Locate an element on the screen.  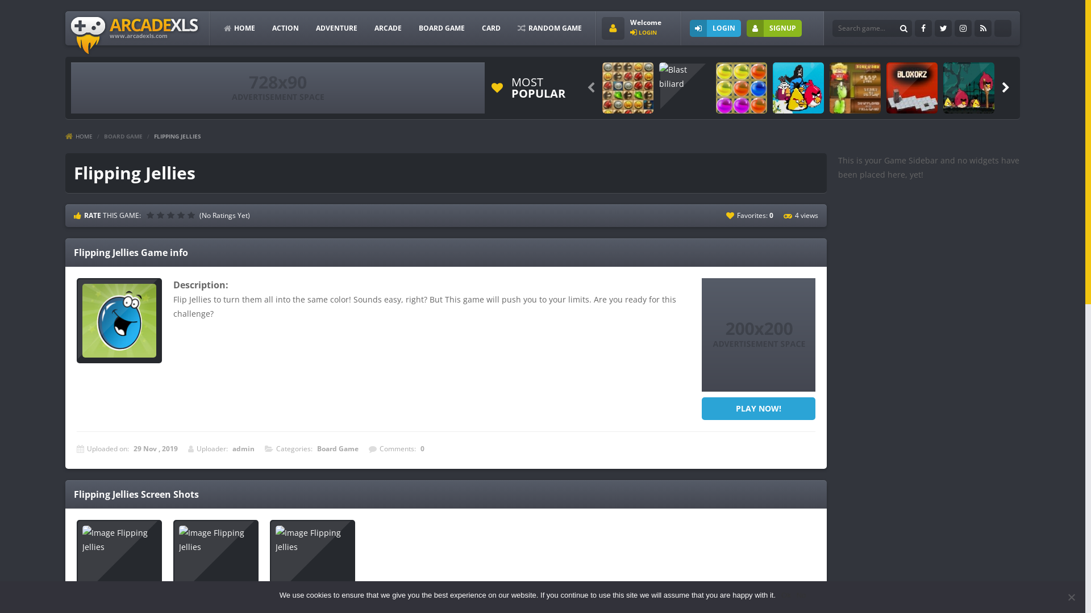
No is located at coordinates (801, 595).